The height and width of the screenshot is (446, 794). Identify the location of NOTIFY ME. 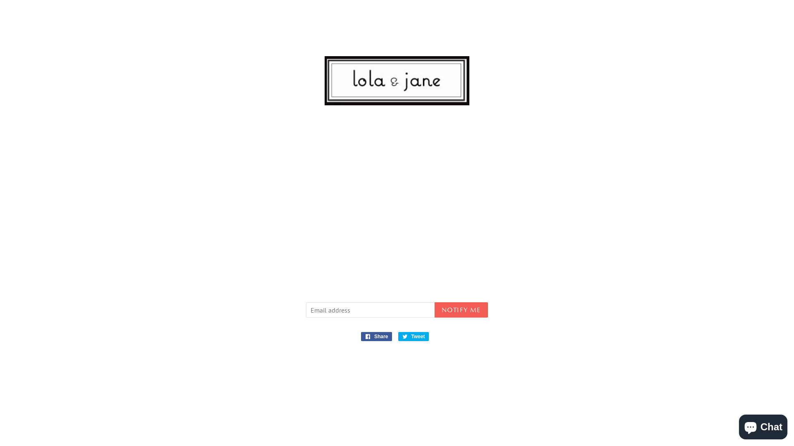
(462, 310).